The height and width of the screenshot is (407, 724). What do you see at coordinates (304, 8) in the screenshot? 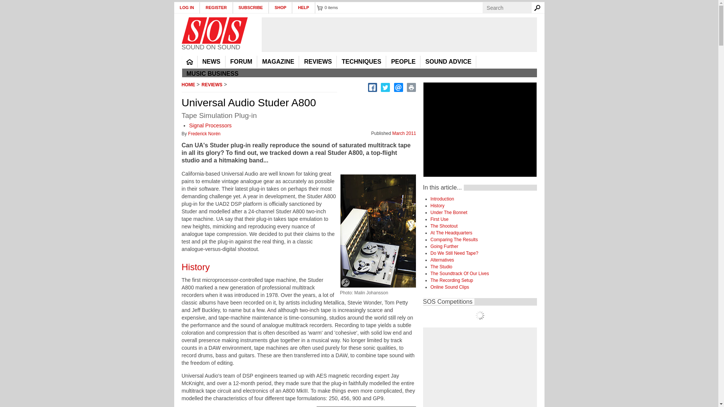
I see `HELP` at bounding box center [304, 8].